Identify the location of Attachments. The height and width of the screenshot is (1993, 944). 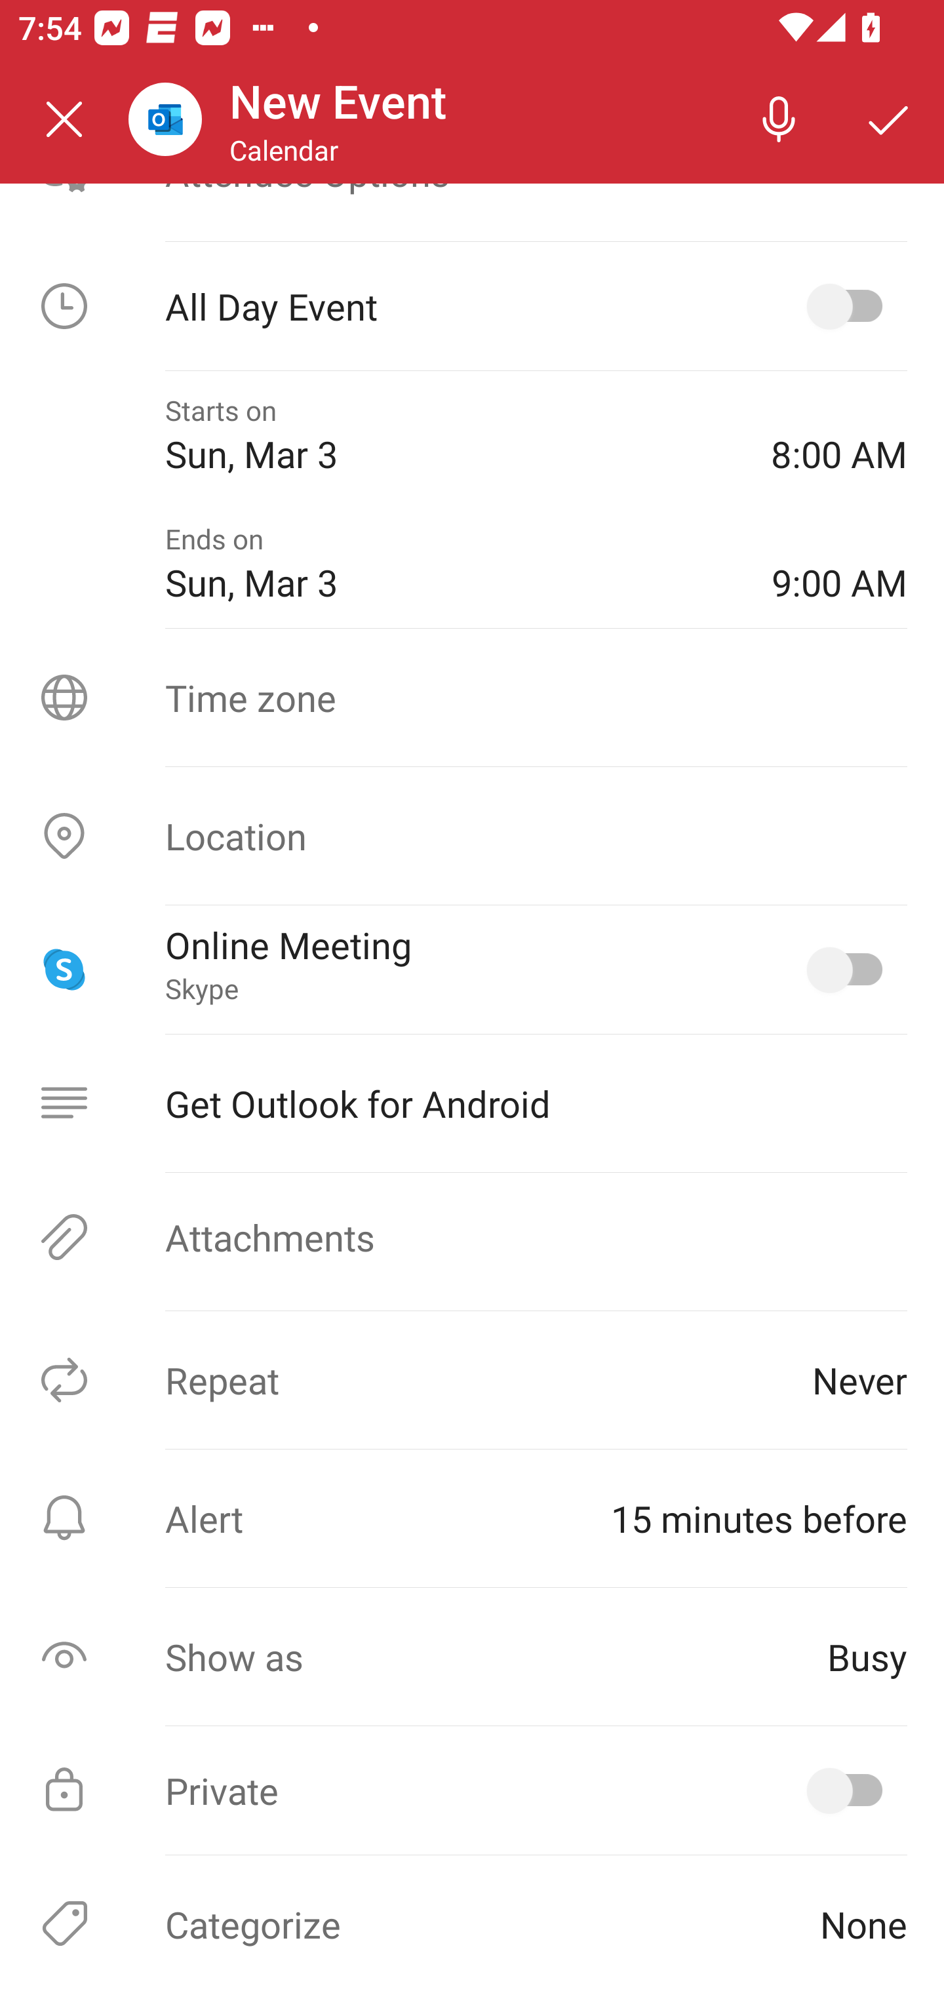
(472, 1236).